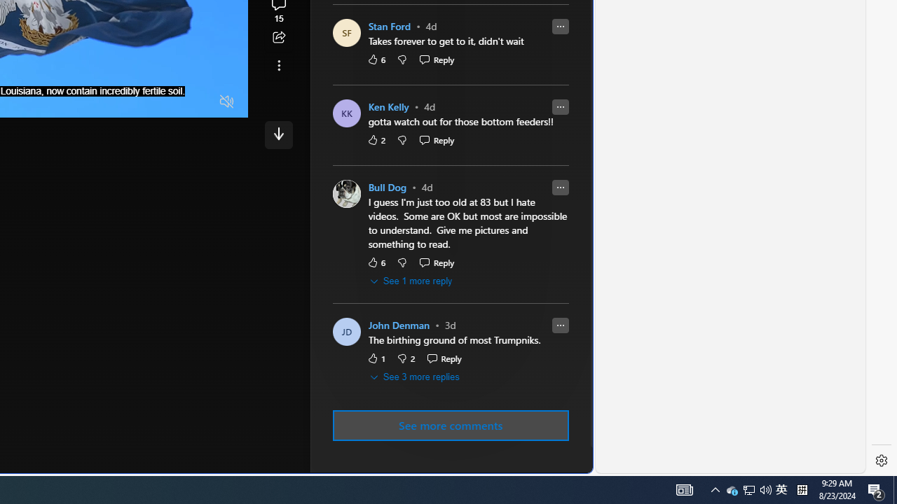 The image size is (897, 504). Describe the element at coordinates (383, 8) in the screenshot. I see `ABC News` at that location.